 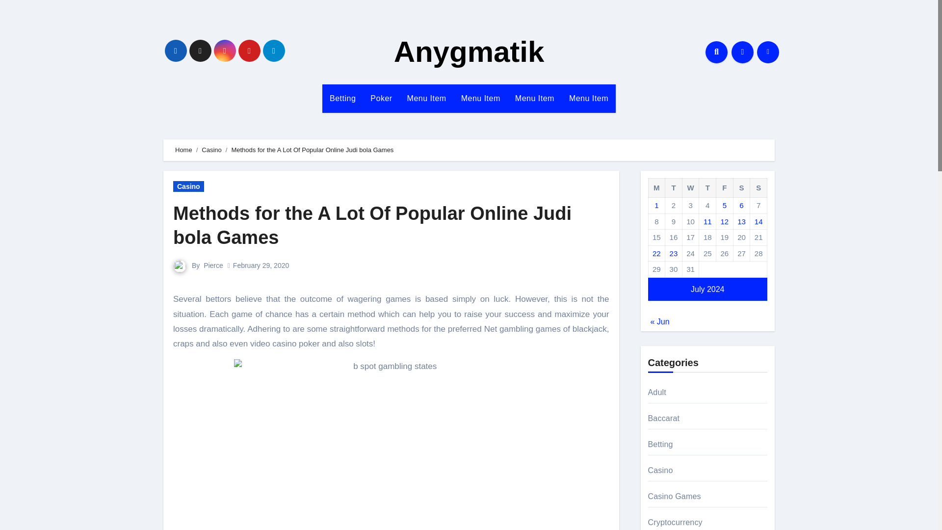 What do you see at coordinates (427, 98) in the screenshot?
I see `Menu Item` at bounding box center [427, 98].